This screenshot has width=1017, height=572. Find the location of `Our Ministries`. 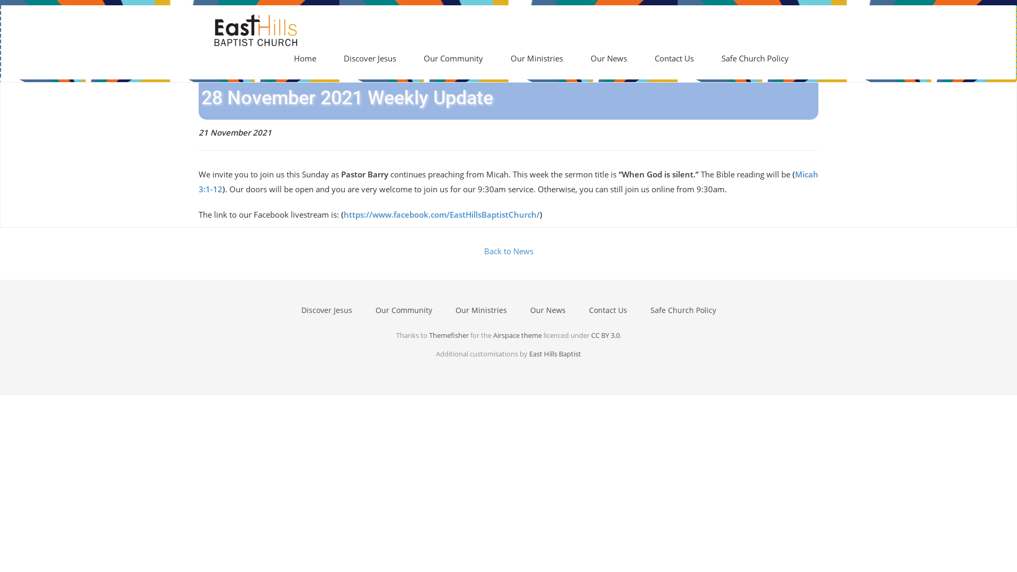

Our Ministries is located at coordinates (537, 58).